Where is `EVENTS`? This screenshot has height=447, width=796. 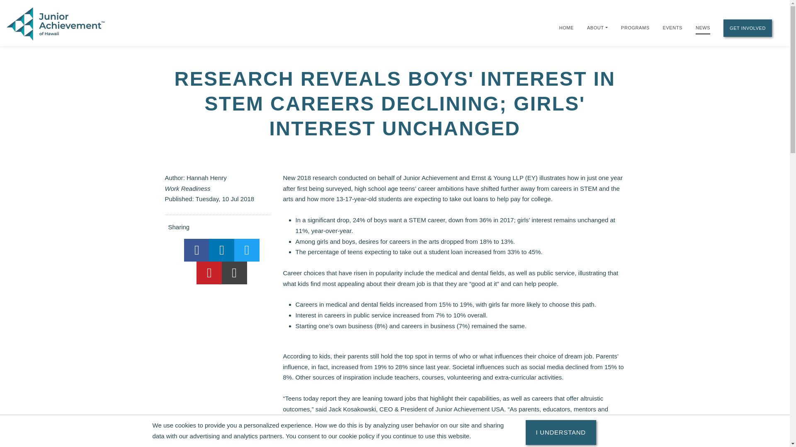
EVENTS is located at coordinates (672, 27).